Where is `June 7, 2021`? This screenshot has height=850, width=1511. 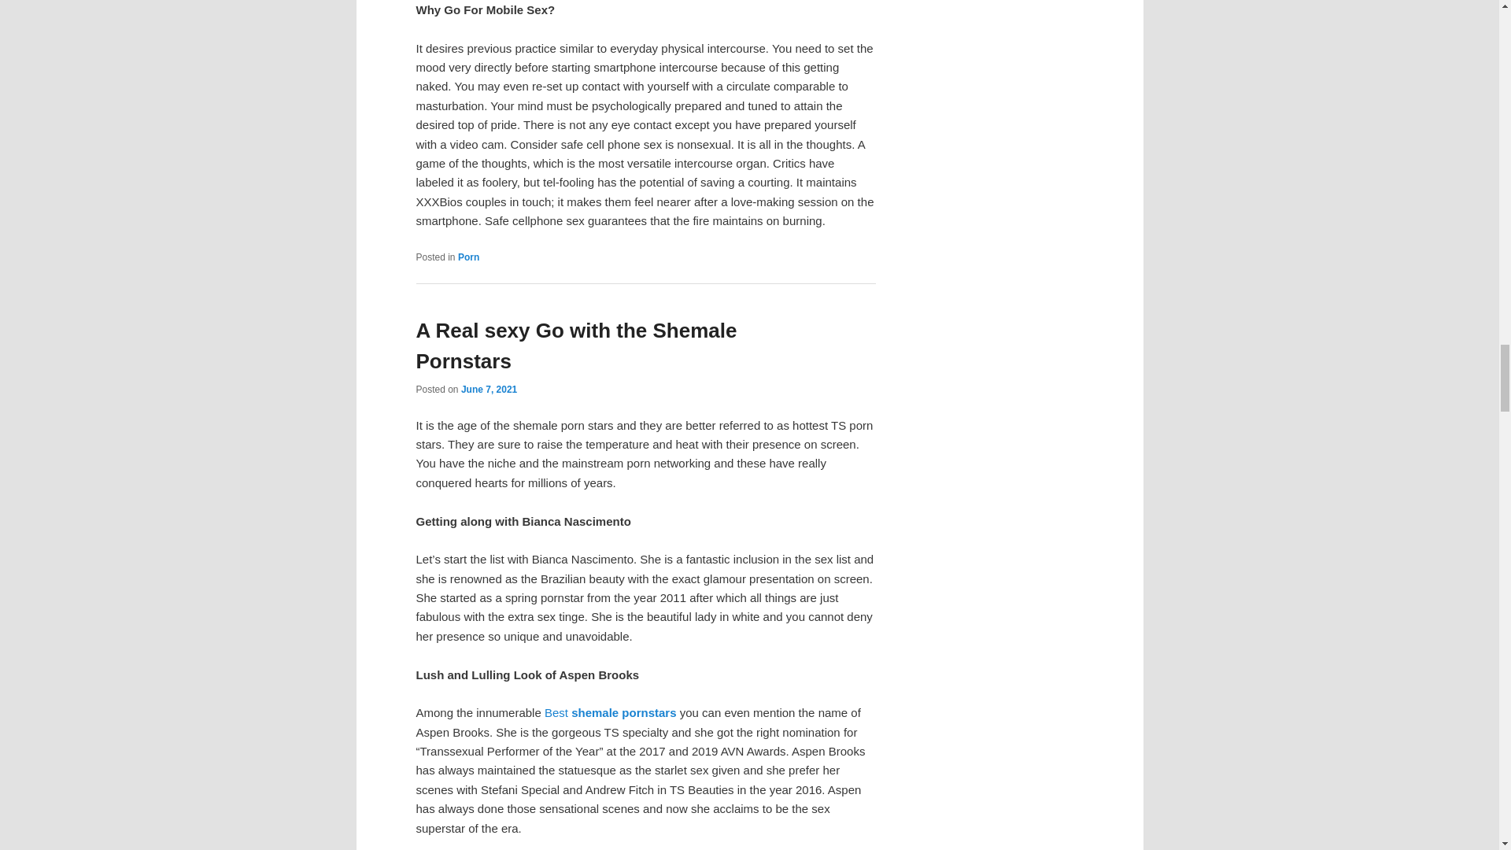 June 7, 2021 is located at coordinates (488, 390).